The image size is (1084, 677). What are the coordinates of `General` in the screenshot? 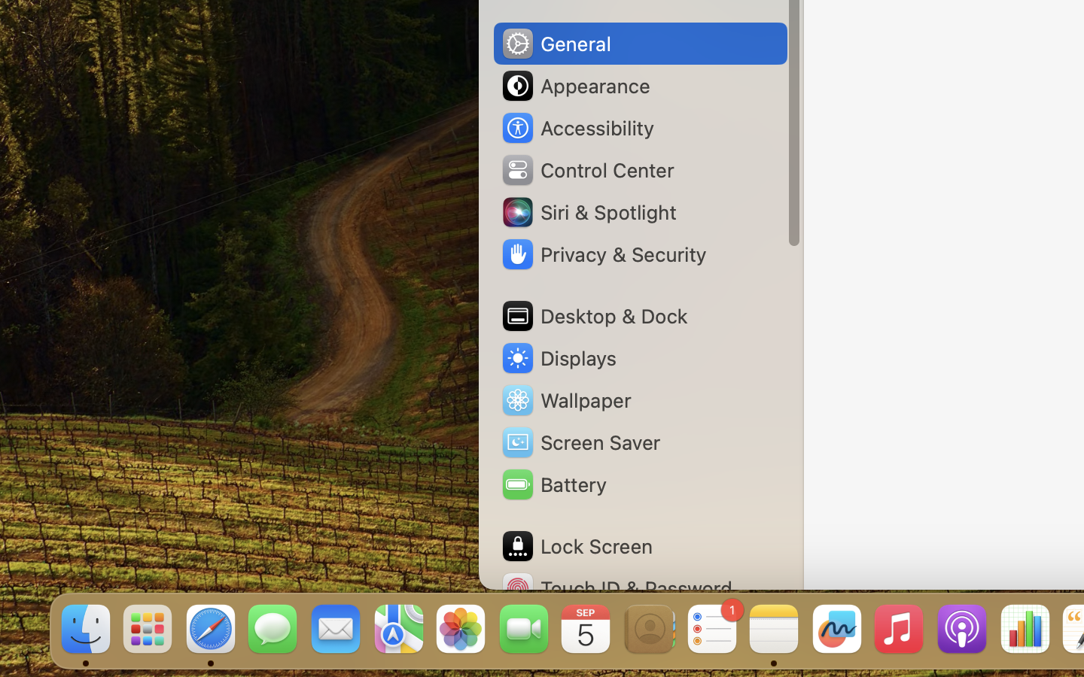 It's located at (556, 44).